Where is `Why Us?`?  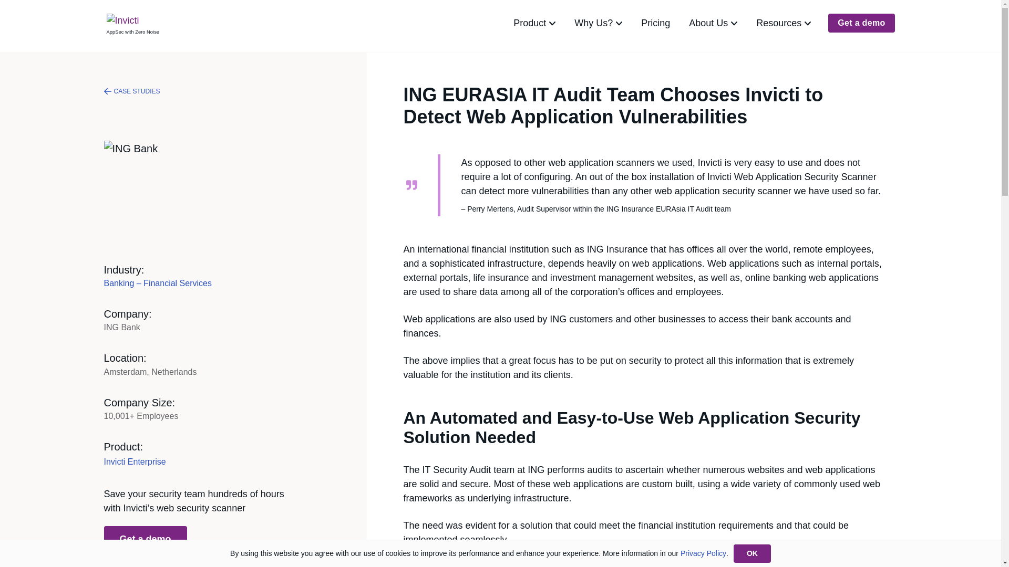 Why Us? is located at coordinates (598, 23).